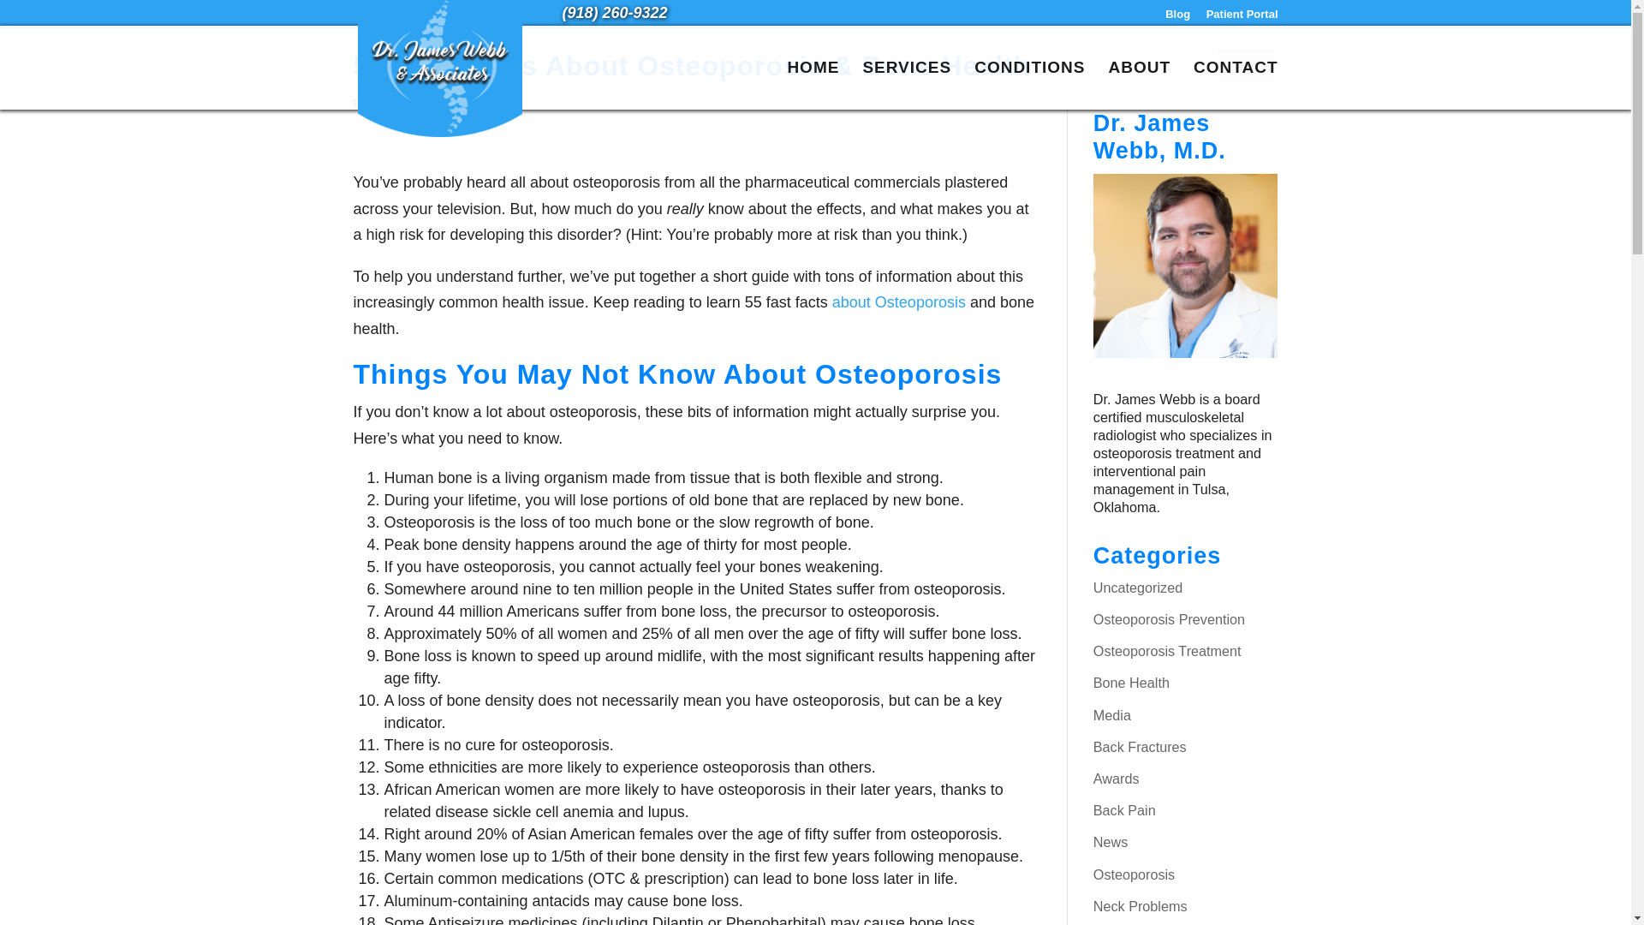 This screenshot has height=925, width=1644. What do you see at coordinates (813, 86) in the screenshot?
I see `HOME` at bounding box center [813, 86].